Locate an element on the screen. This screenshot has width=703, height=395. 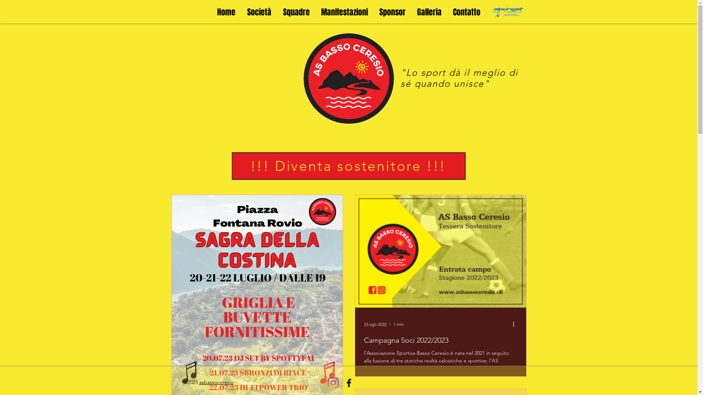
Manifestazioni is located at coordinates (345, 12).